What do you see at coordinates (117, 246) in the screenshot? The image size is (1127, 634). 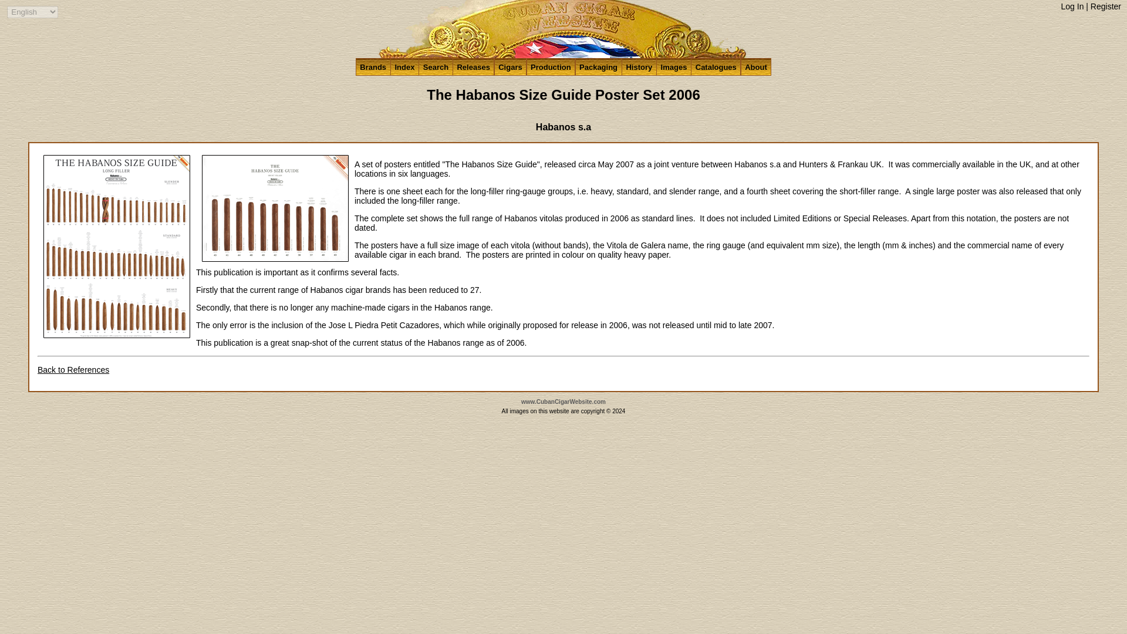 I see `The Habanos Size Guide Poster` at bounding box center [117, 246].